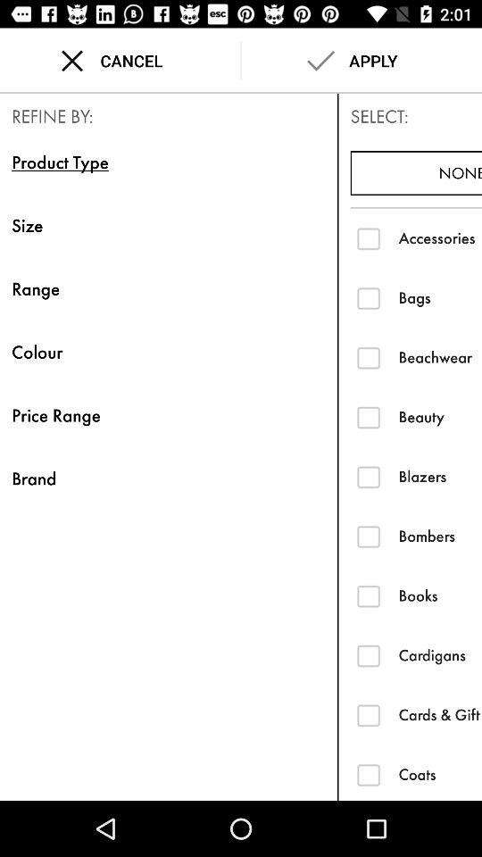 This screenshot has height=857, width=482. Describe the element at coordinates (368, 357) in the screenshot. I see `select beachwear` at that location.